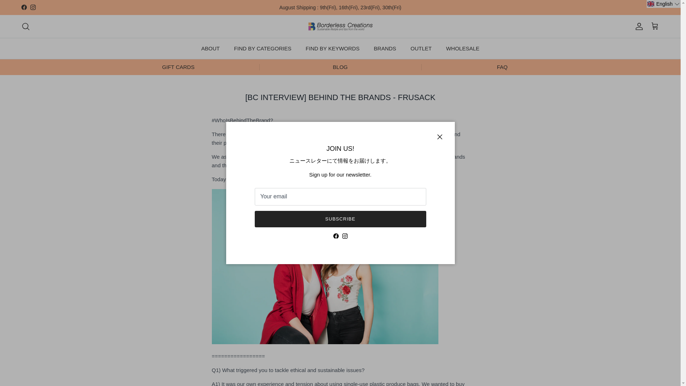  Describe the element at coordinates (637, 26) in the screenshot. I see `Account` at that location.